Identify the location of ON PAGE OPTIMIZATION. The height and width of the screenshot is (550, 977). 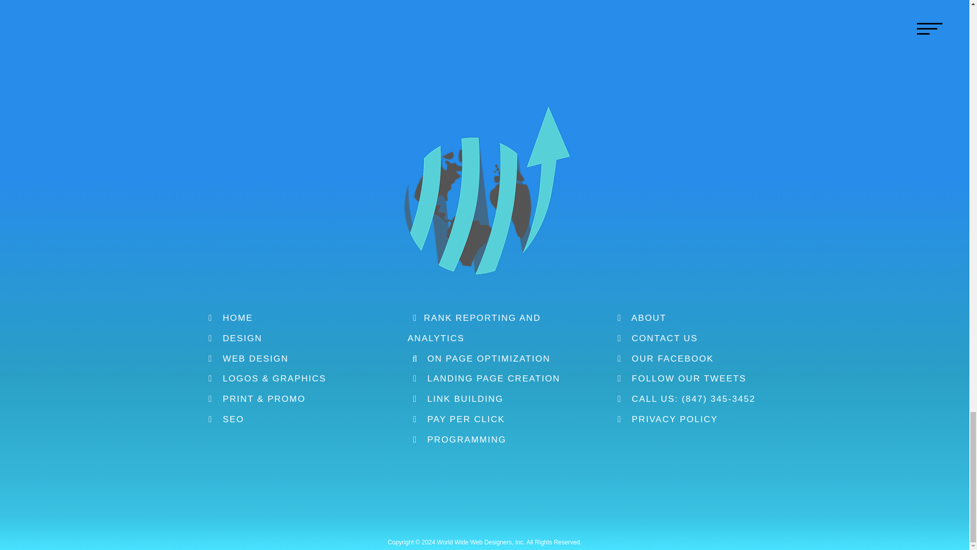
(479, 359).